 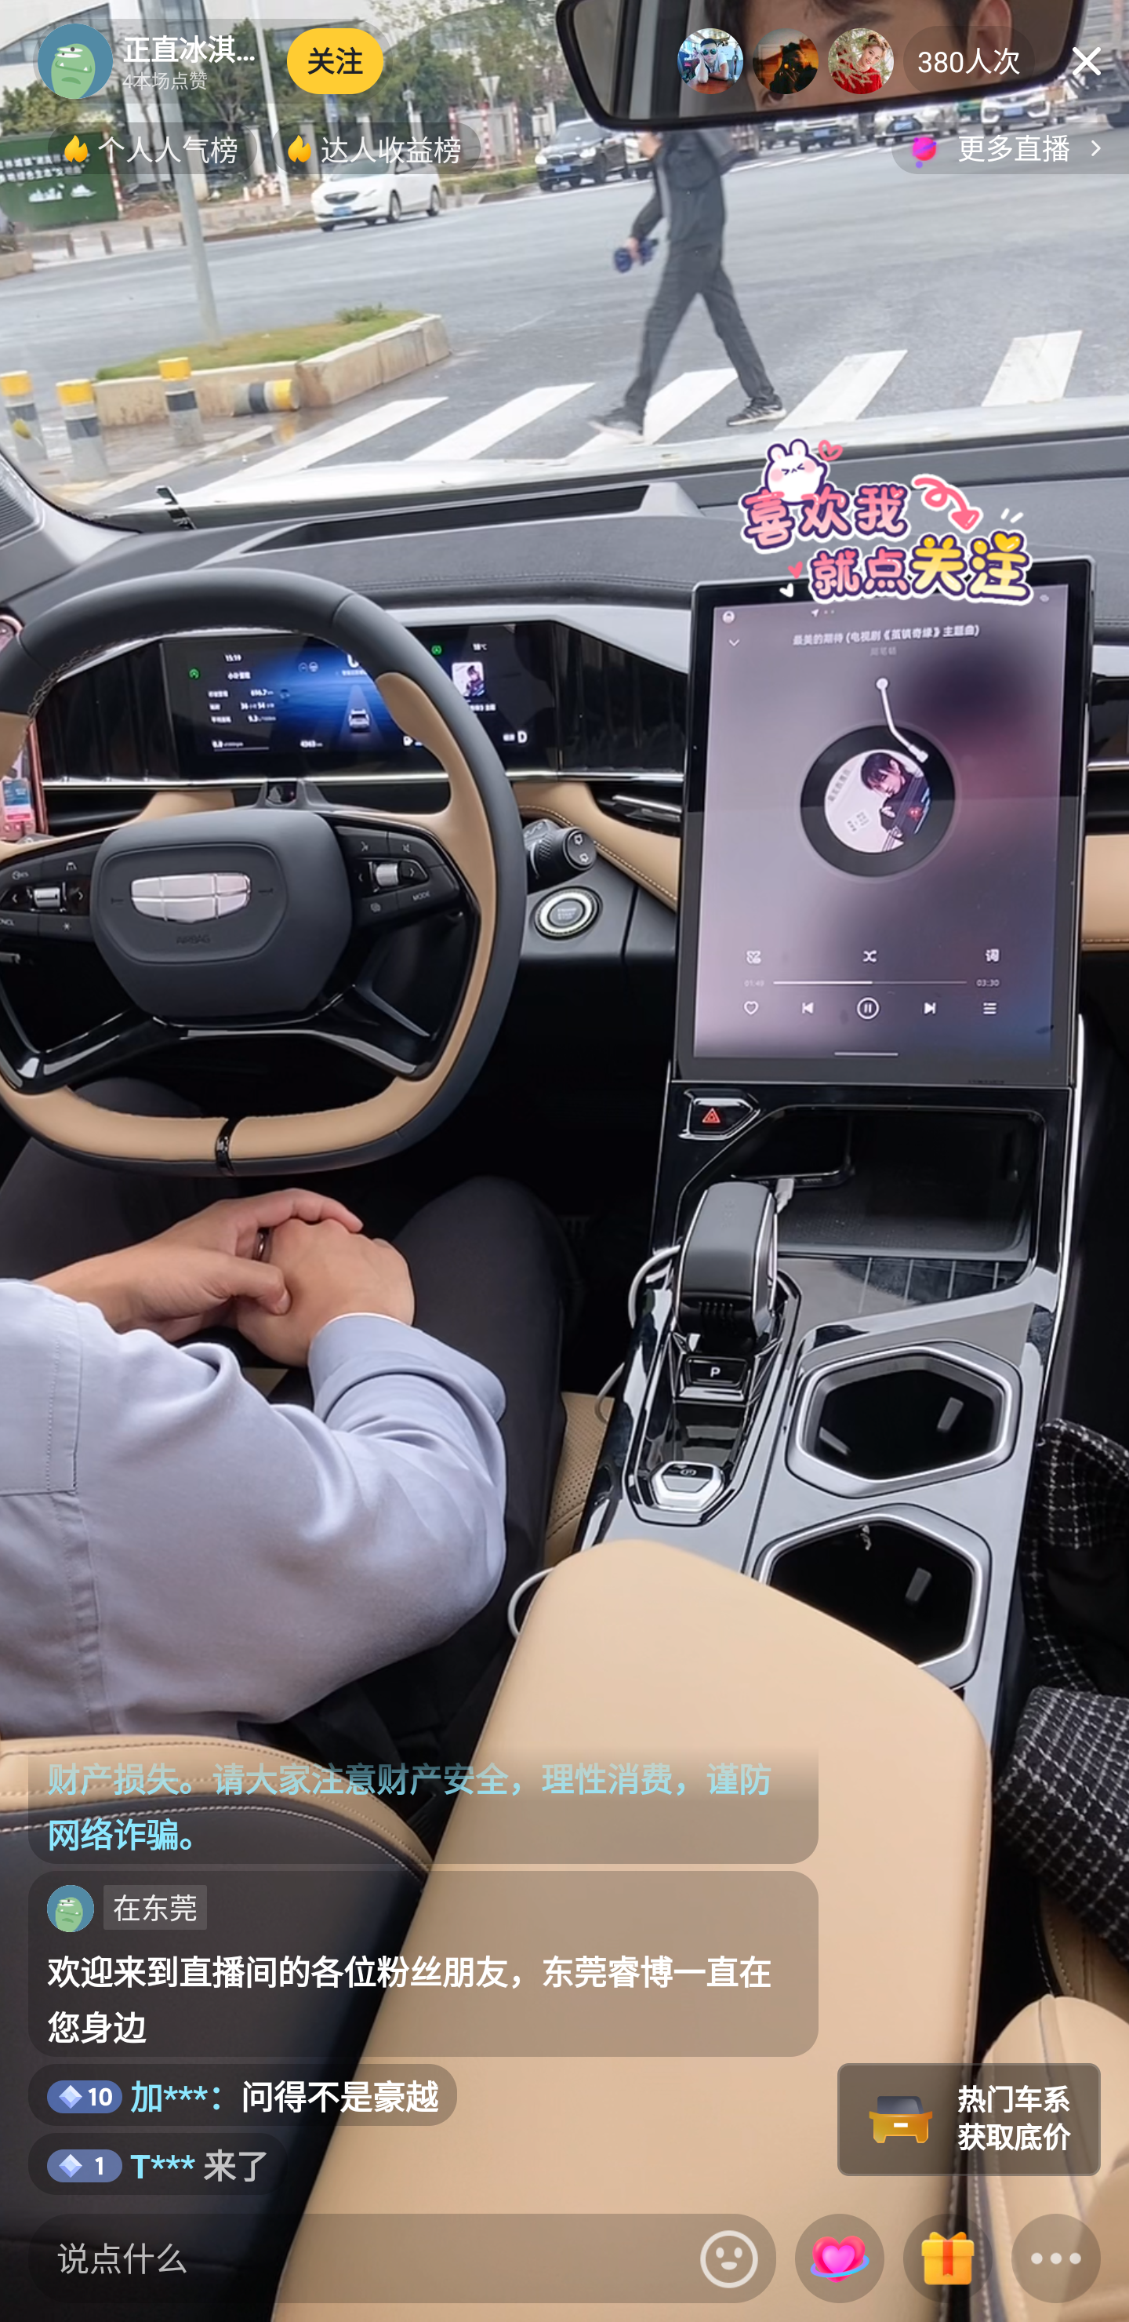 I want to click on 更多面板 按钮, so click(x=1056, y=2260).